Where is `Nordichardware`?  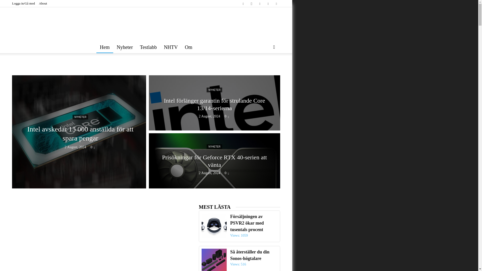
Nordichardware is located at coordinates (146, 24).